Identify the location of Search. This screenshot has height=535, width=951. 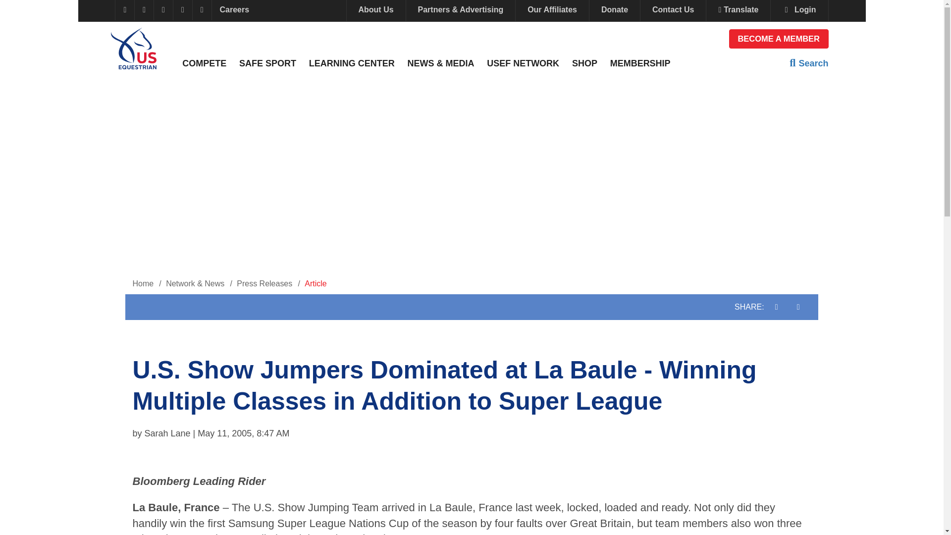
(808, 62).